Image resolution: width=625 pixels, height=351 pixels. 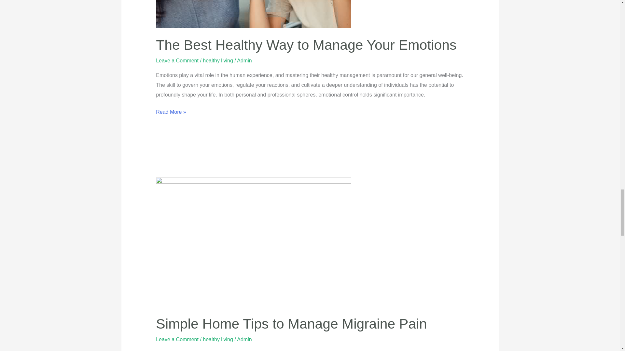 I want to click on View all posts by Admin, so click(x=244, y=60).